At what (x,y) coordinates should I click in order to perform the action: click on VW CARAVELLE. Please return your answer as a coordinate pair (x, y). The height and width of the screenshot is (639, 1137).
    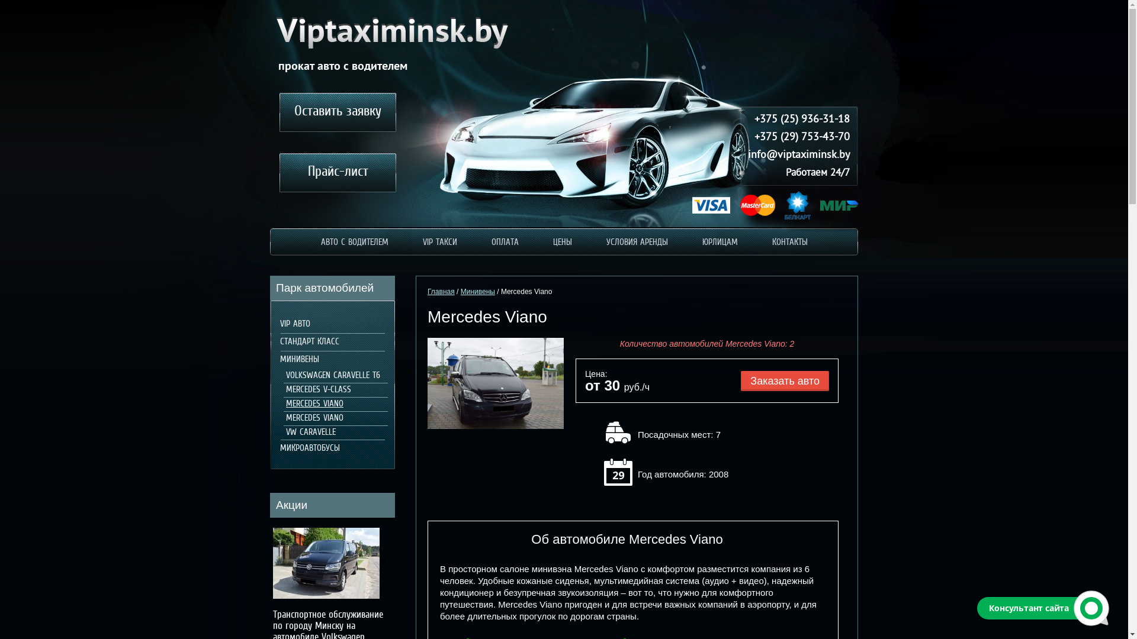
    Looking at the image, I should click on (309, 433).